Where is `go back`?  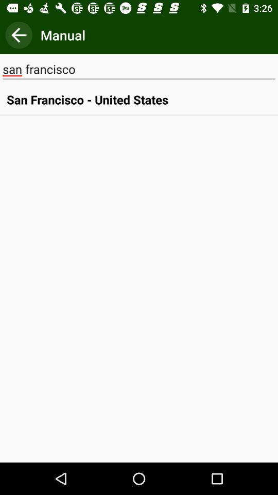
go back is located at coordinates (19, 35).